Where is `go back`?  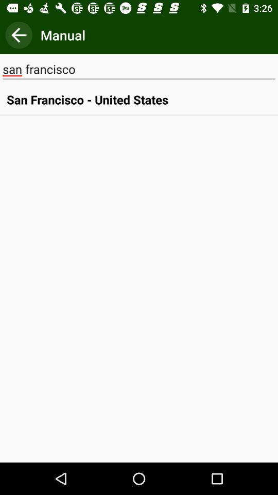
go back is located at coordinates (19, 35).